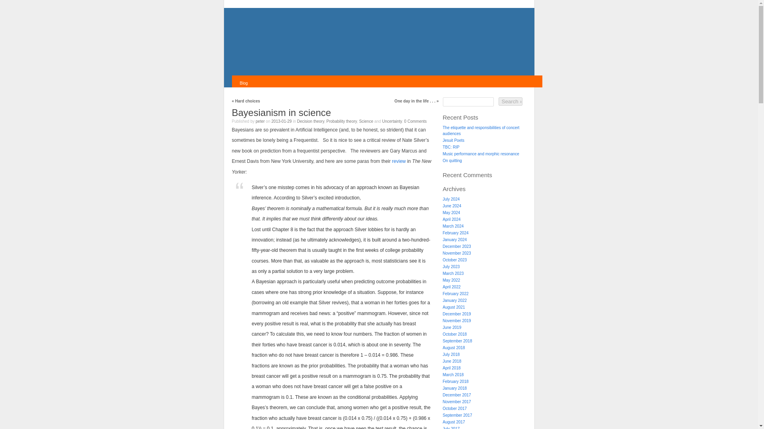  Describe the element at coordinates (341, 122) in the screenshot. I see `View all posts in Probability theory` at that location.